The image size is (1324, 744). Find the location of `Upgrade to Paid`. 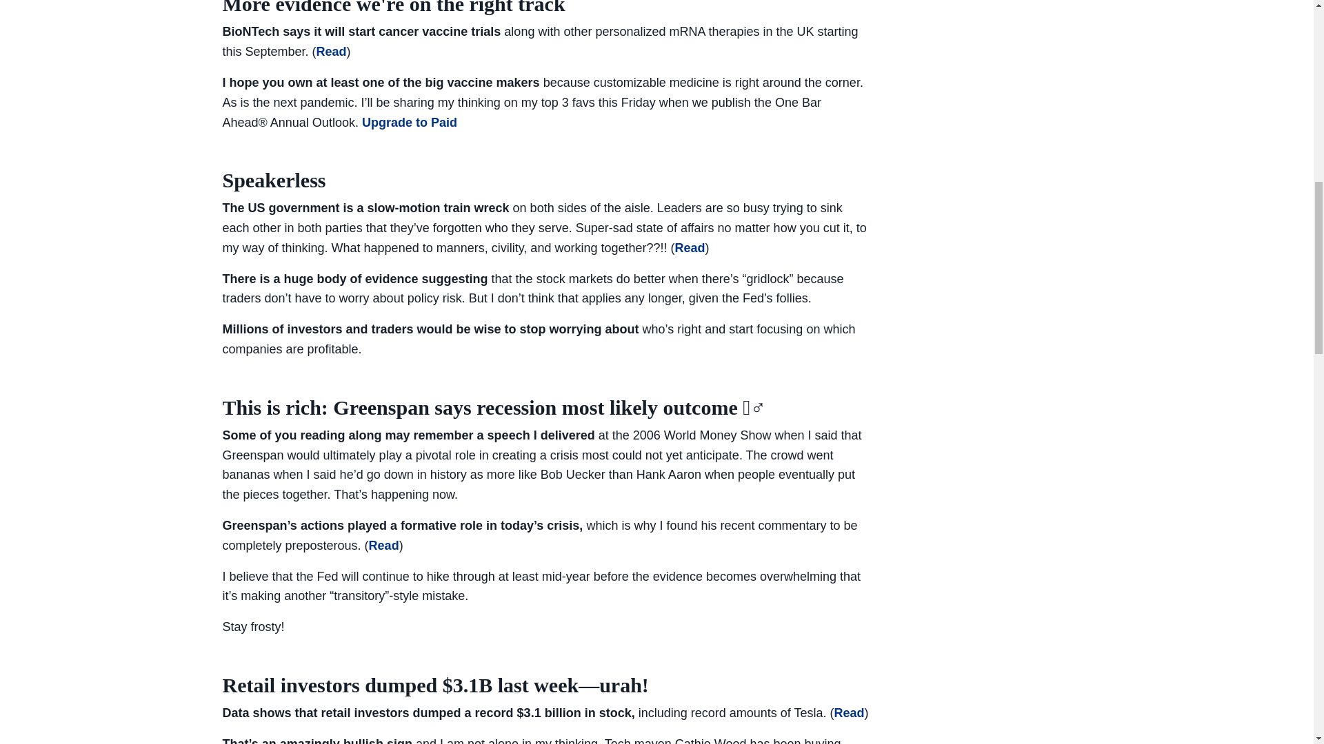

Upgrade to Paid is located at coordinates (409, 123).